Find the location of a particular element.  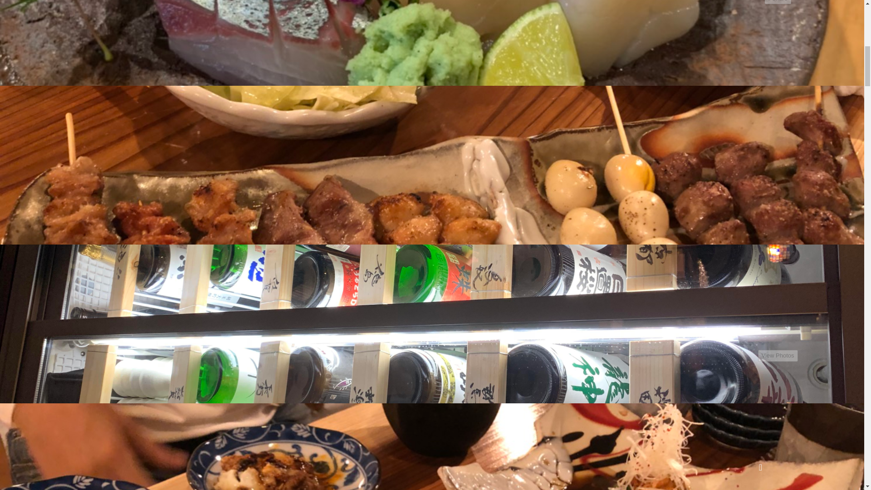

View Photos is located at coordinates (778, 356).